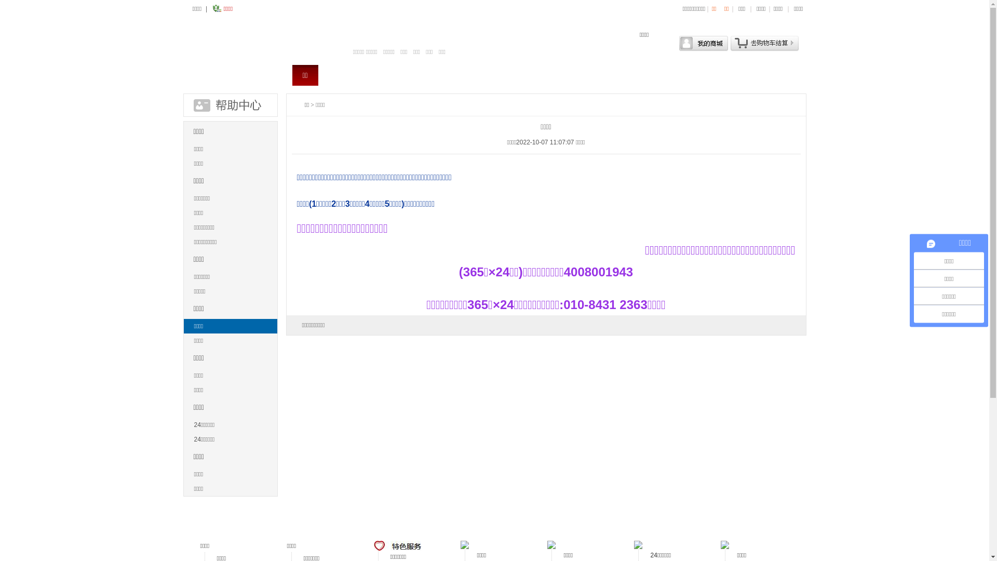  Describe the element at coordinates (630, 75) in the screenshot. I see `13811139360` at that location.